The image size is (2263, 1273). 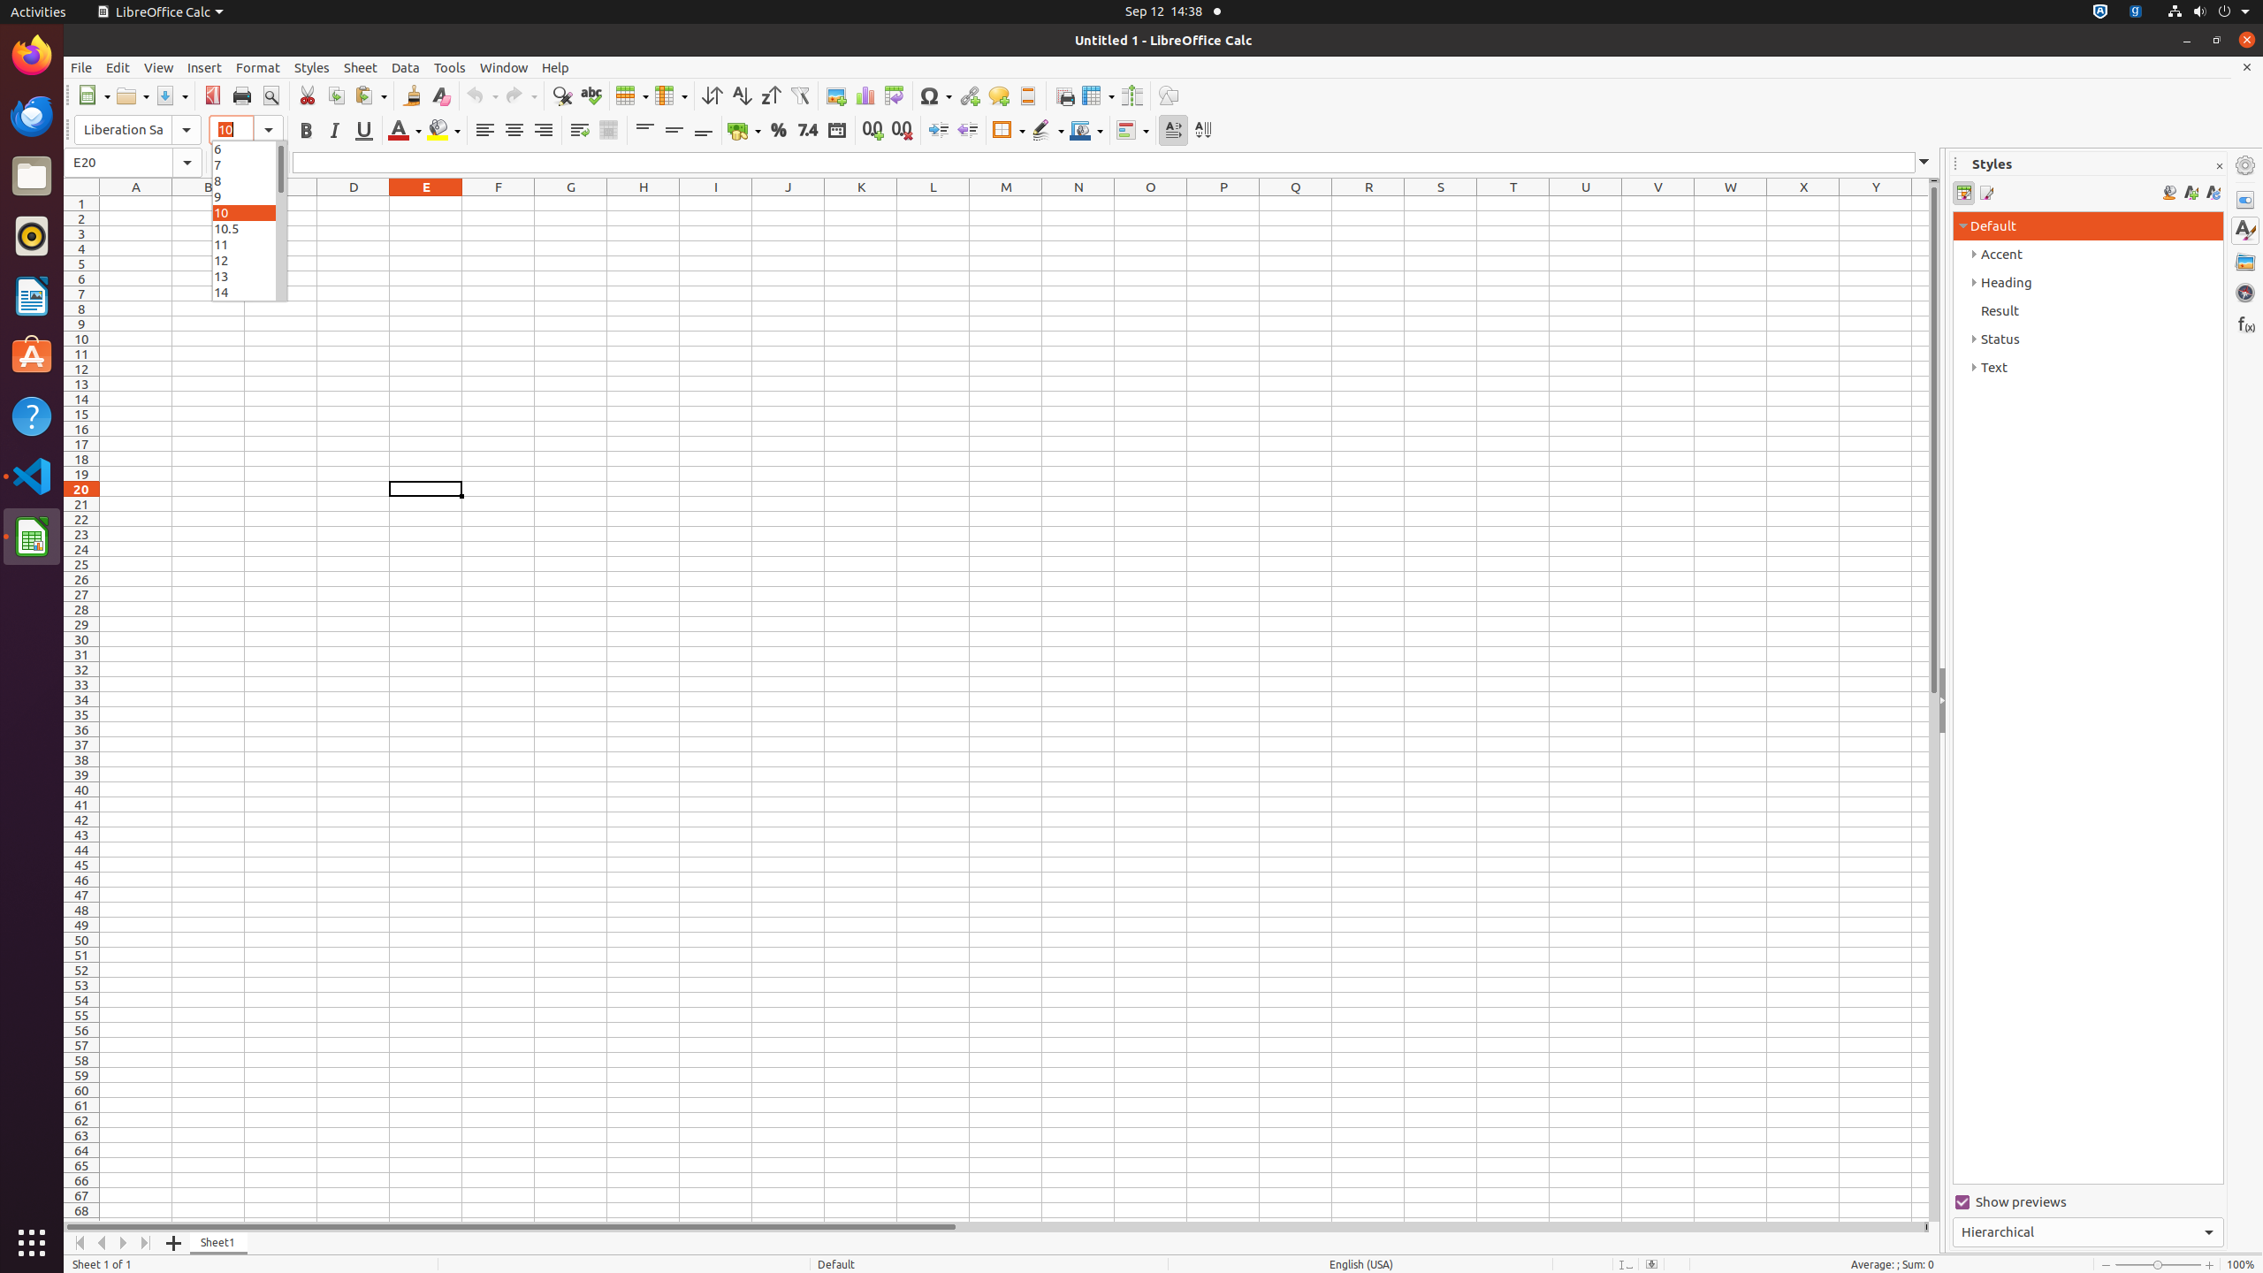 What do you see at coordinates (591, 95) in the screenshot?
I see `Spelling` at bounding box center [591, 95].